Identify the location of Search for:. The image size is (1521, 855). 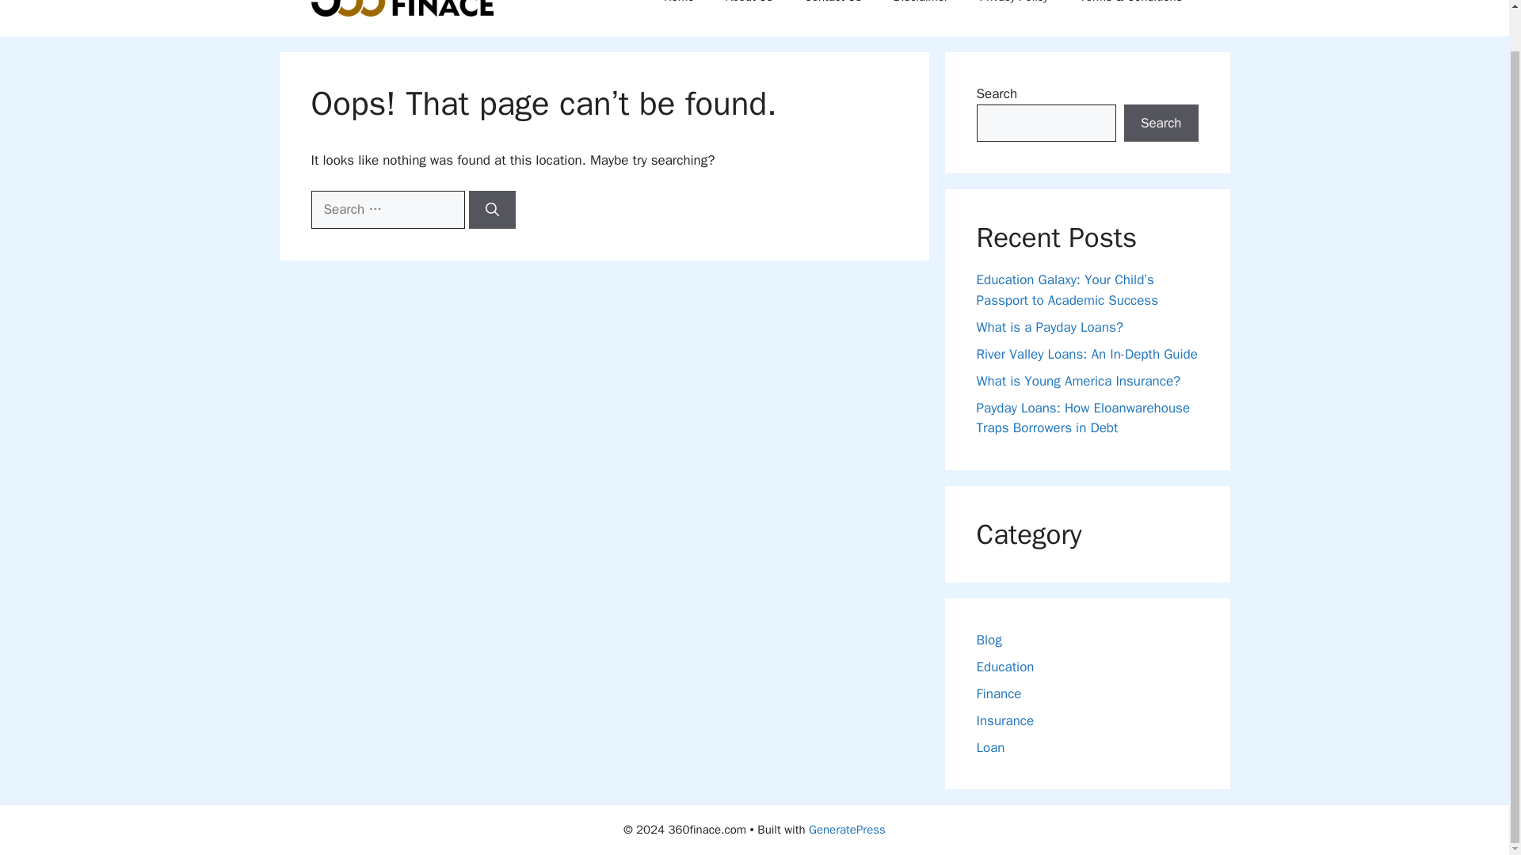
(387, 209).